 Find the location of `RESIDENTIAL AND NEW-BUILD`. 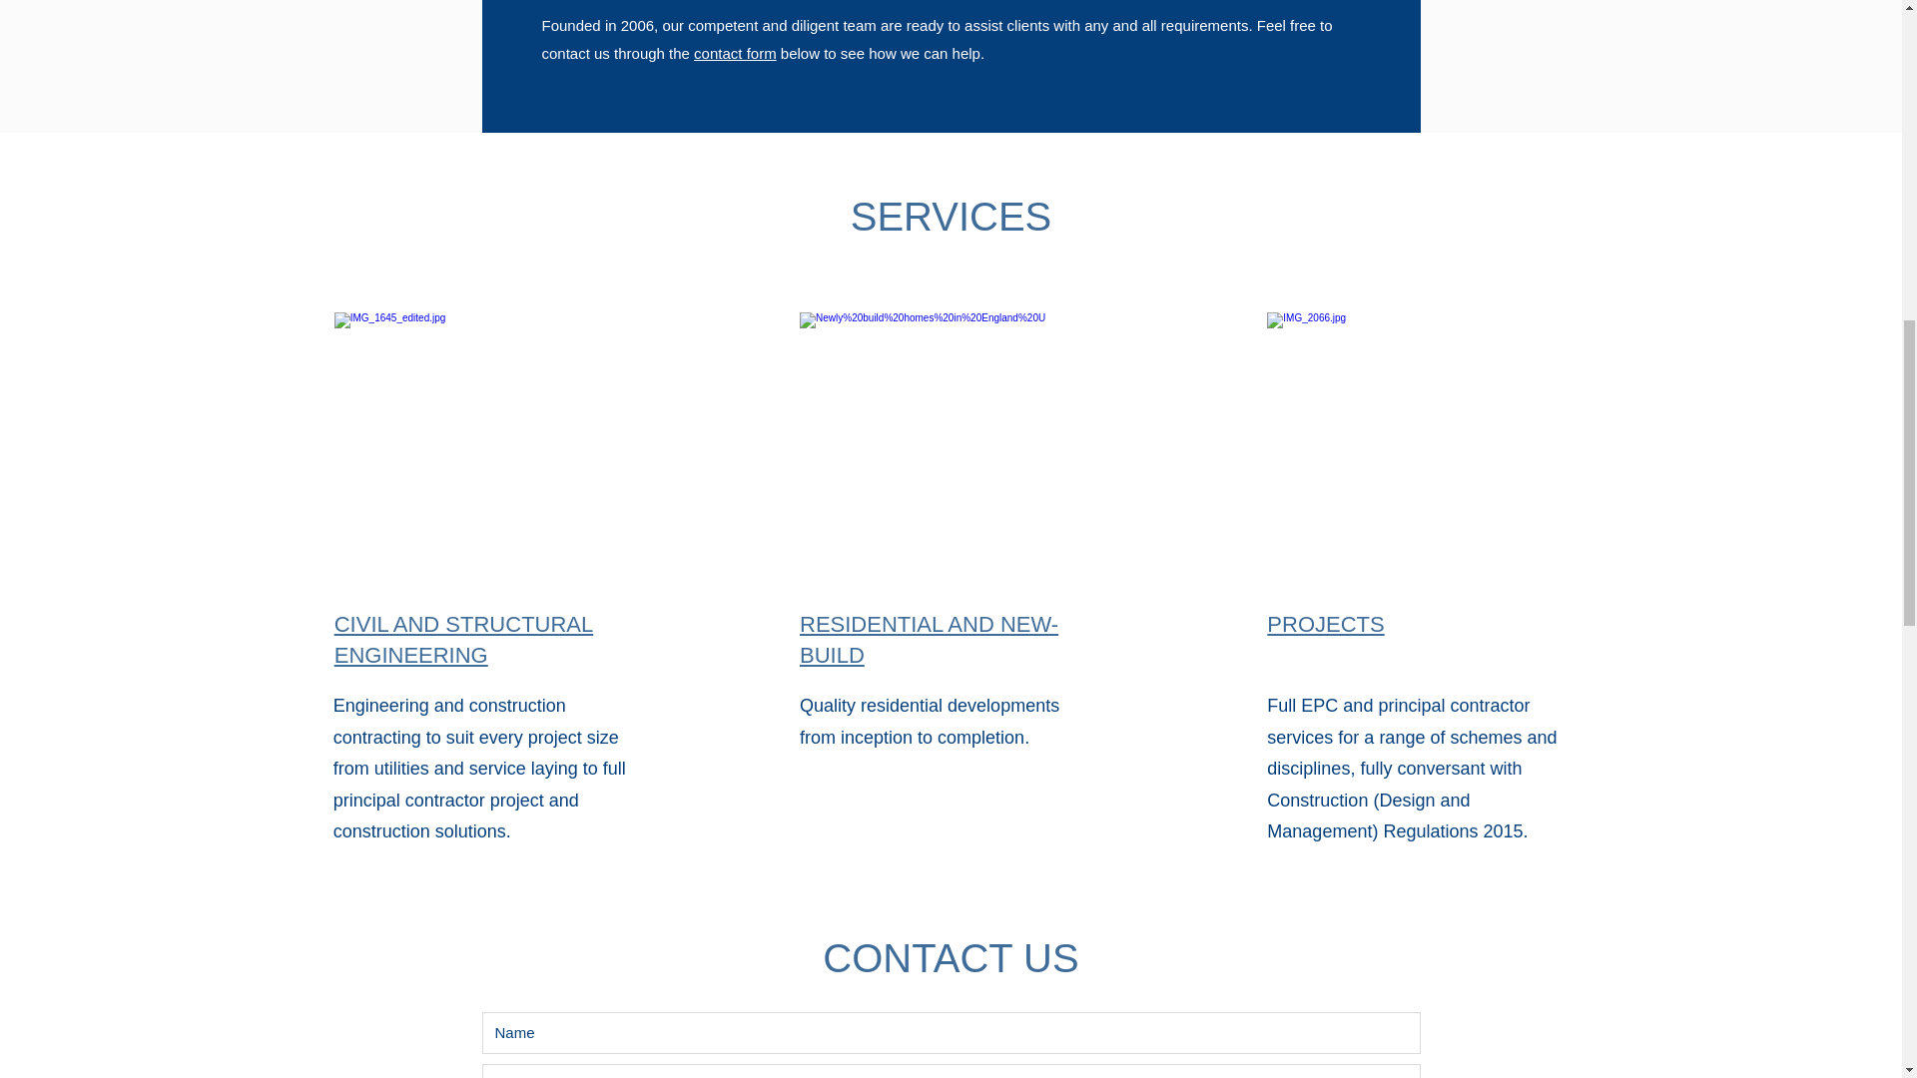

RESIDENTIAL AND NEW-BUILD is located at coordinates (929, 639).